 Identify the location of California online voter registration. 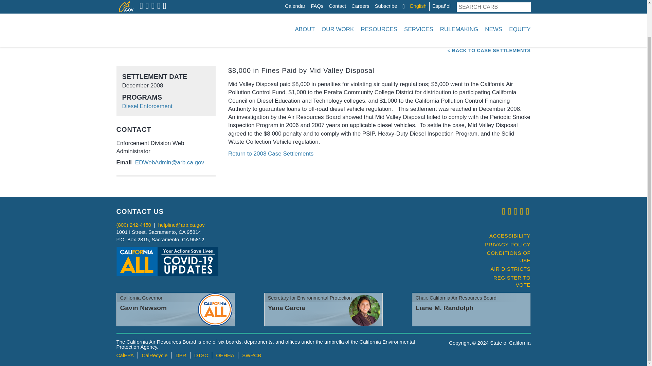
(505, 281).